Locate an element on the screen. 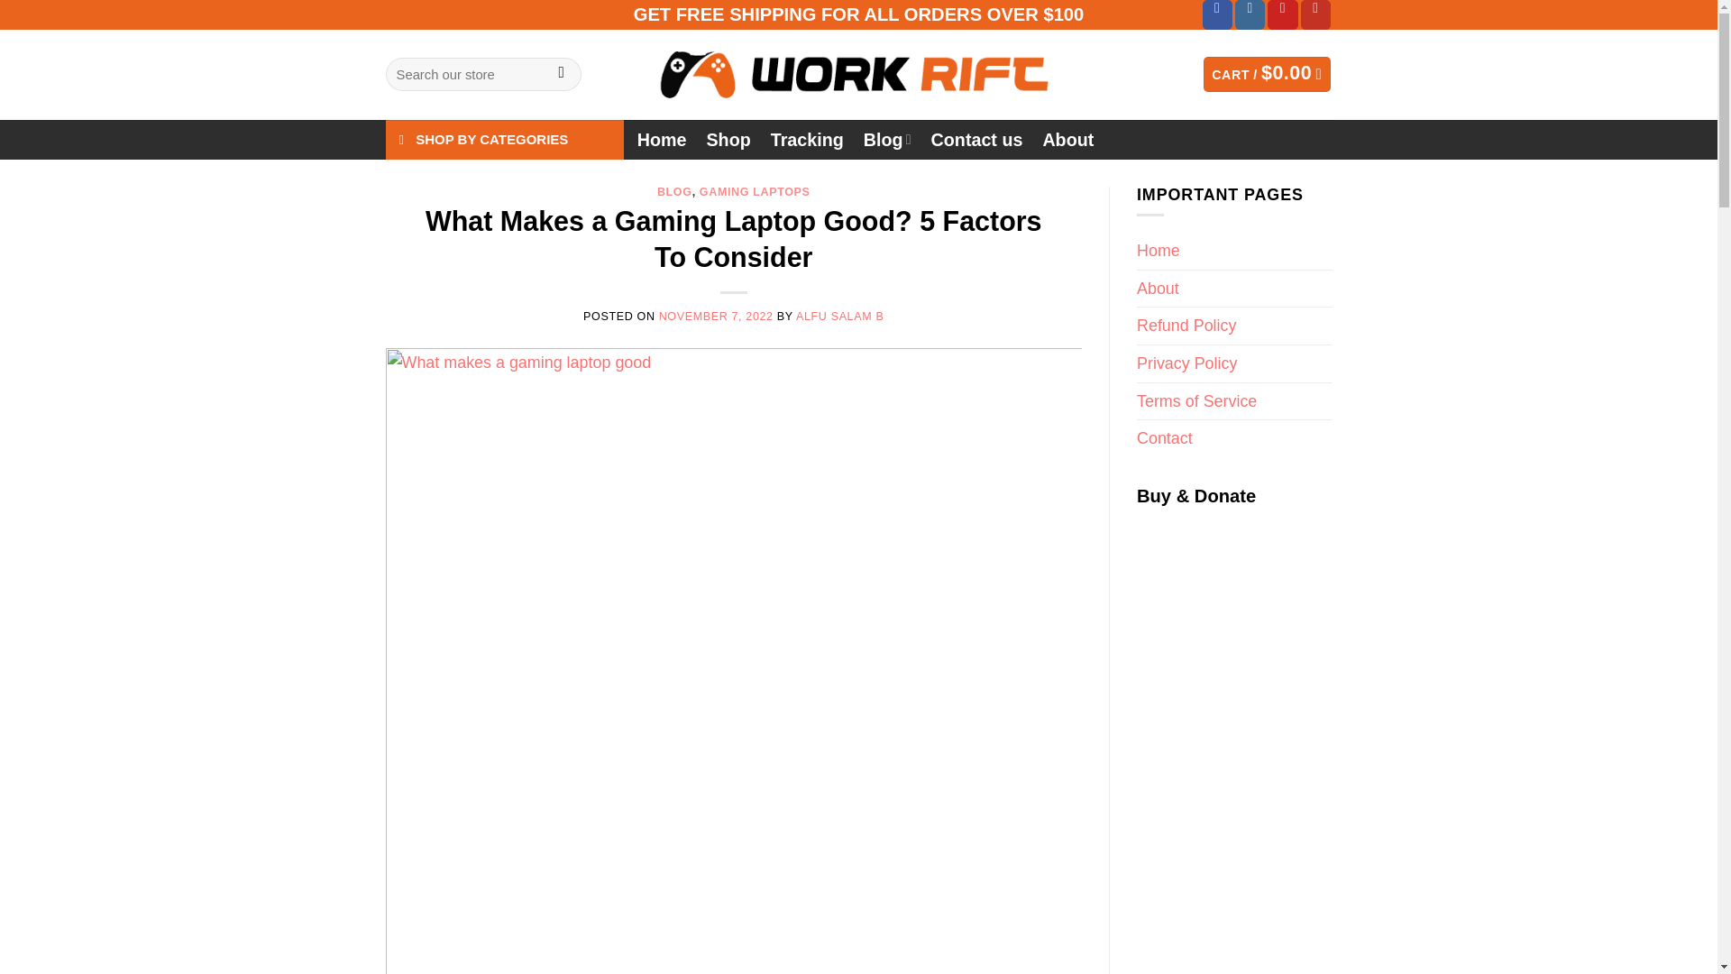  Search is located at coordinates (561, 74).